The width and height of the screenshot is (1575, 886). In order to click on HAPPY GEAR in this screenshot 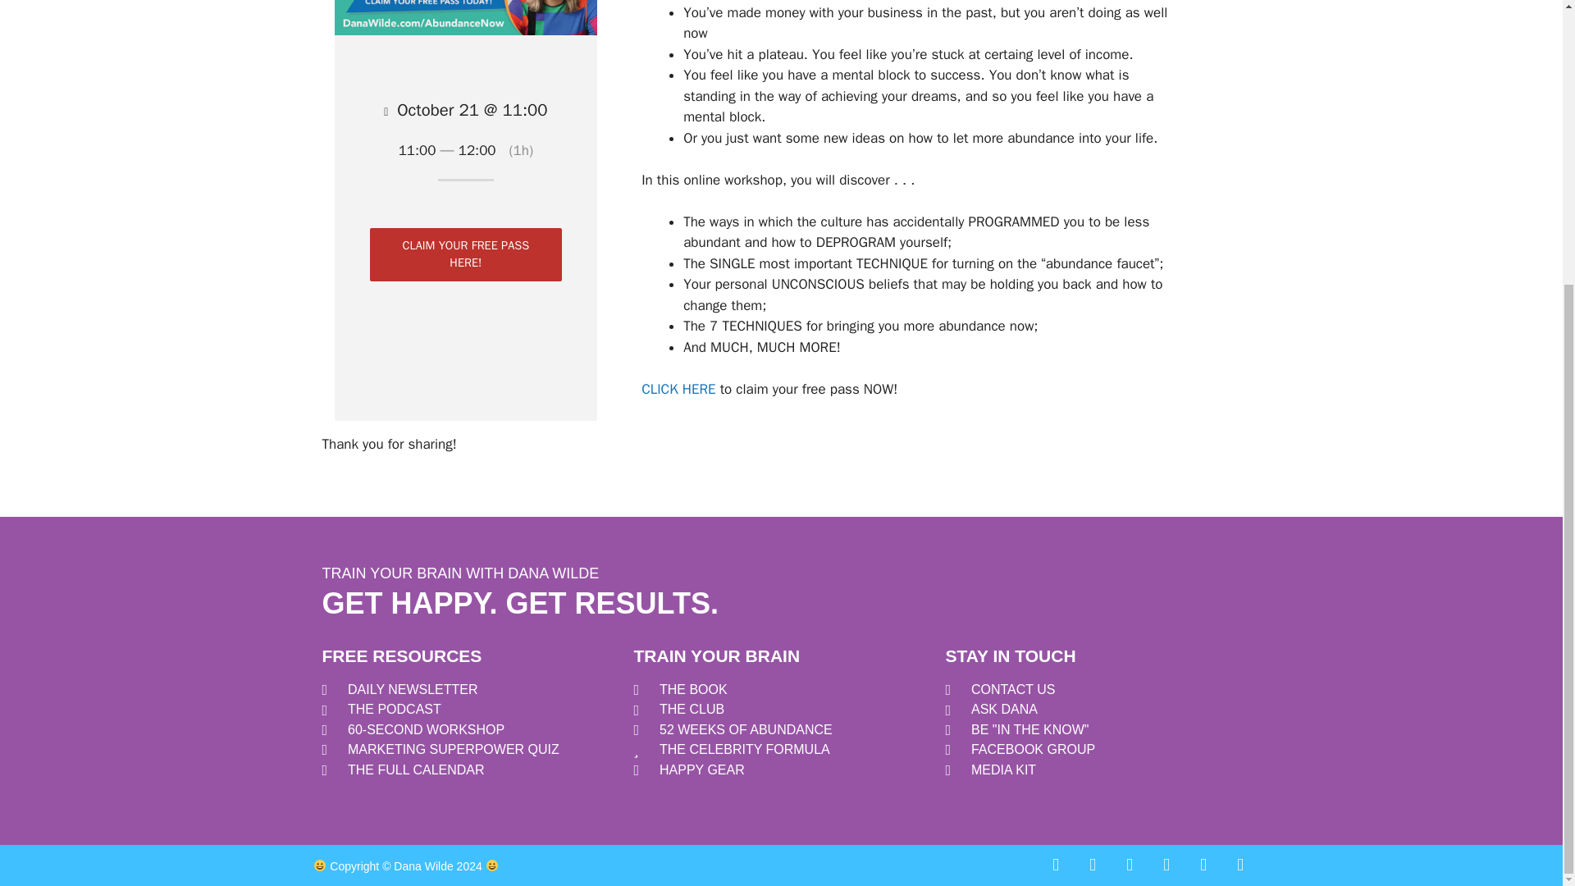, I will do `click(781, 770)`.